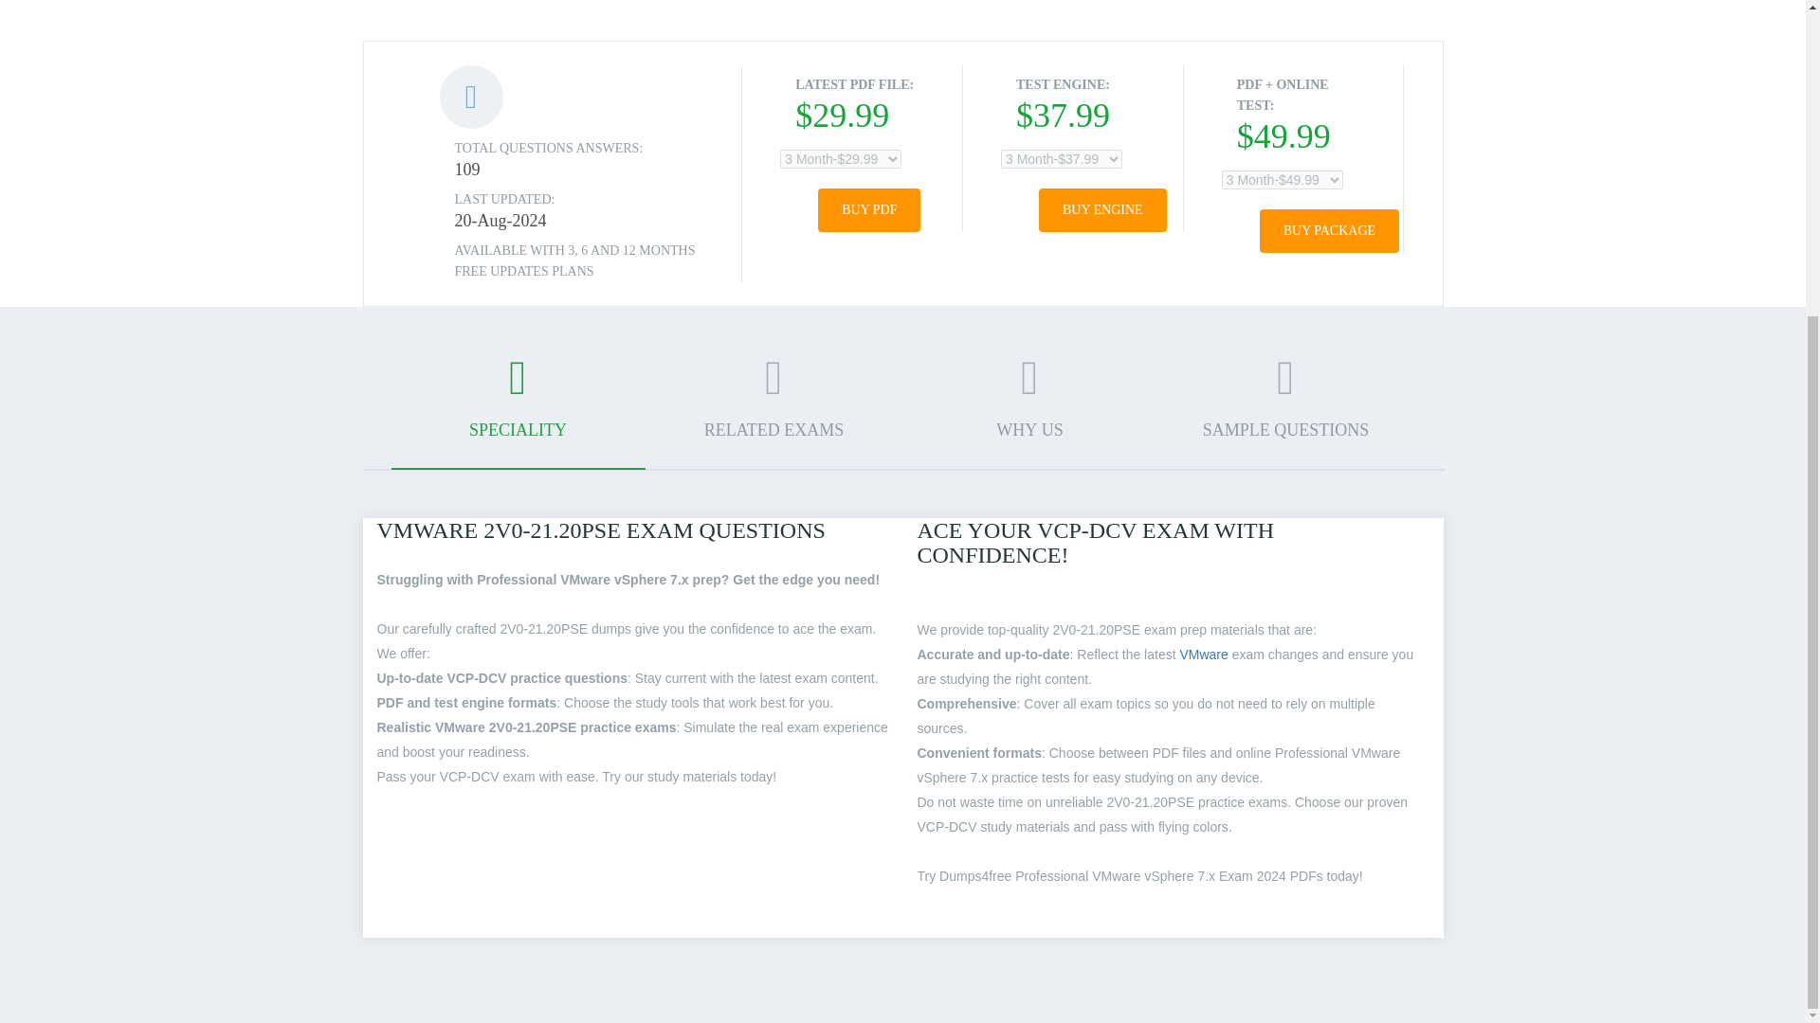  What do you see at coordinates (1329, 231) in the screenshot?
I see `Buy PACKAGE` at bounding box center [1329, 231].